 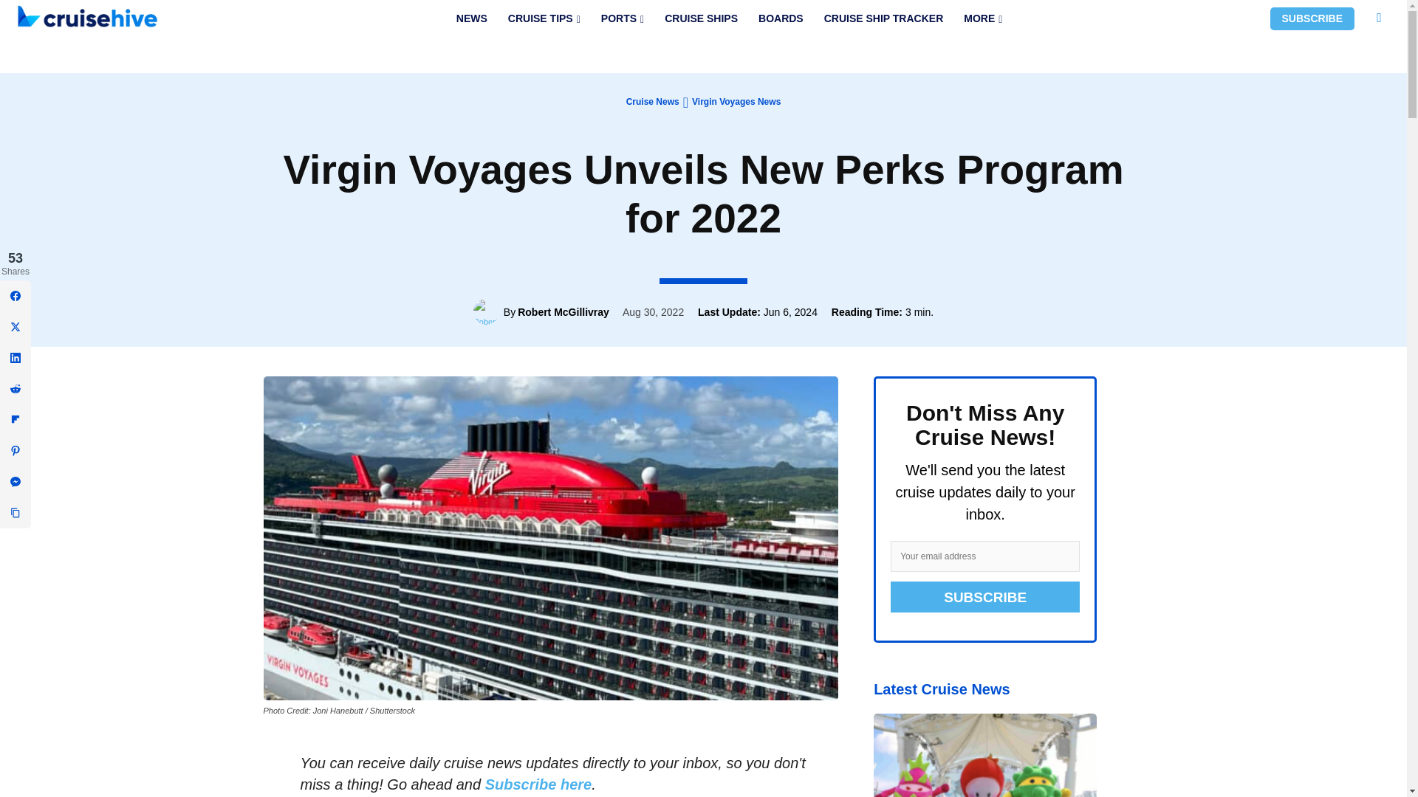 What do you see at coordinates (653, 101) in the screenshot?
I see `View all posts in Cruise News` at bounding box center [653, 101].